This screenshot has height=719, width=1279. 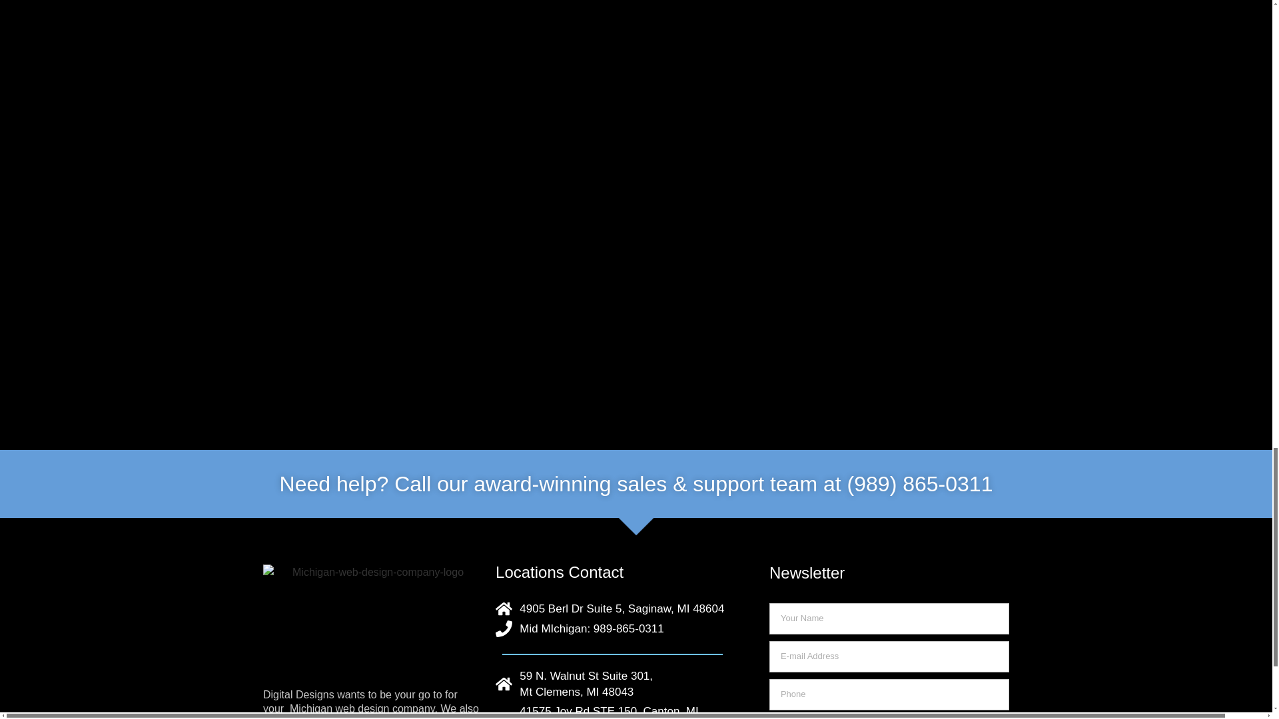 I want to click on Mid MIchigan: 989-865-0311, so click(x=612, y=628).